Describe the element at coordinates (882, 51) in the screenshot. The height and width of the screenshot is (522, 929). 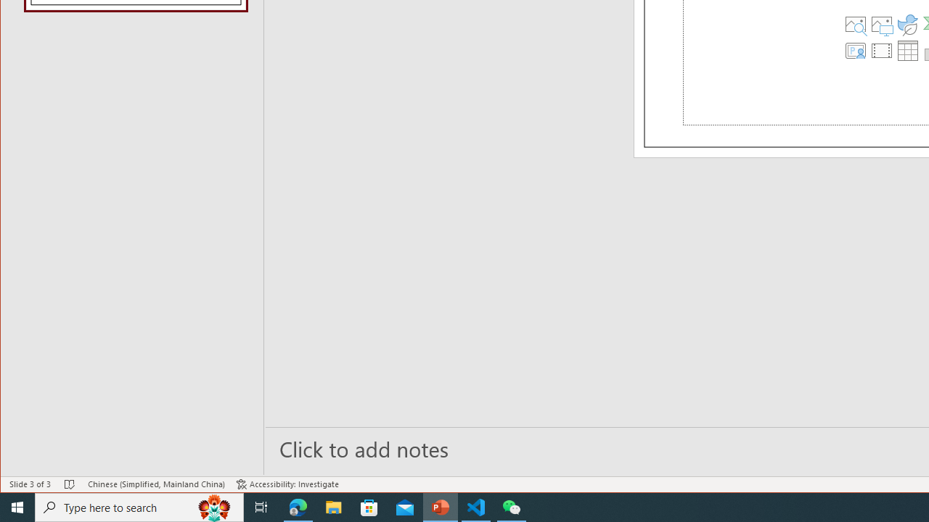
I see `Insert Video` at that location.